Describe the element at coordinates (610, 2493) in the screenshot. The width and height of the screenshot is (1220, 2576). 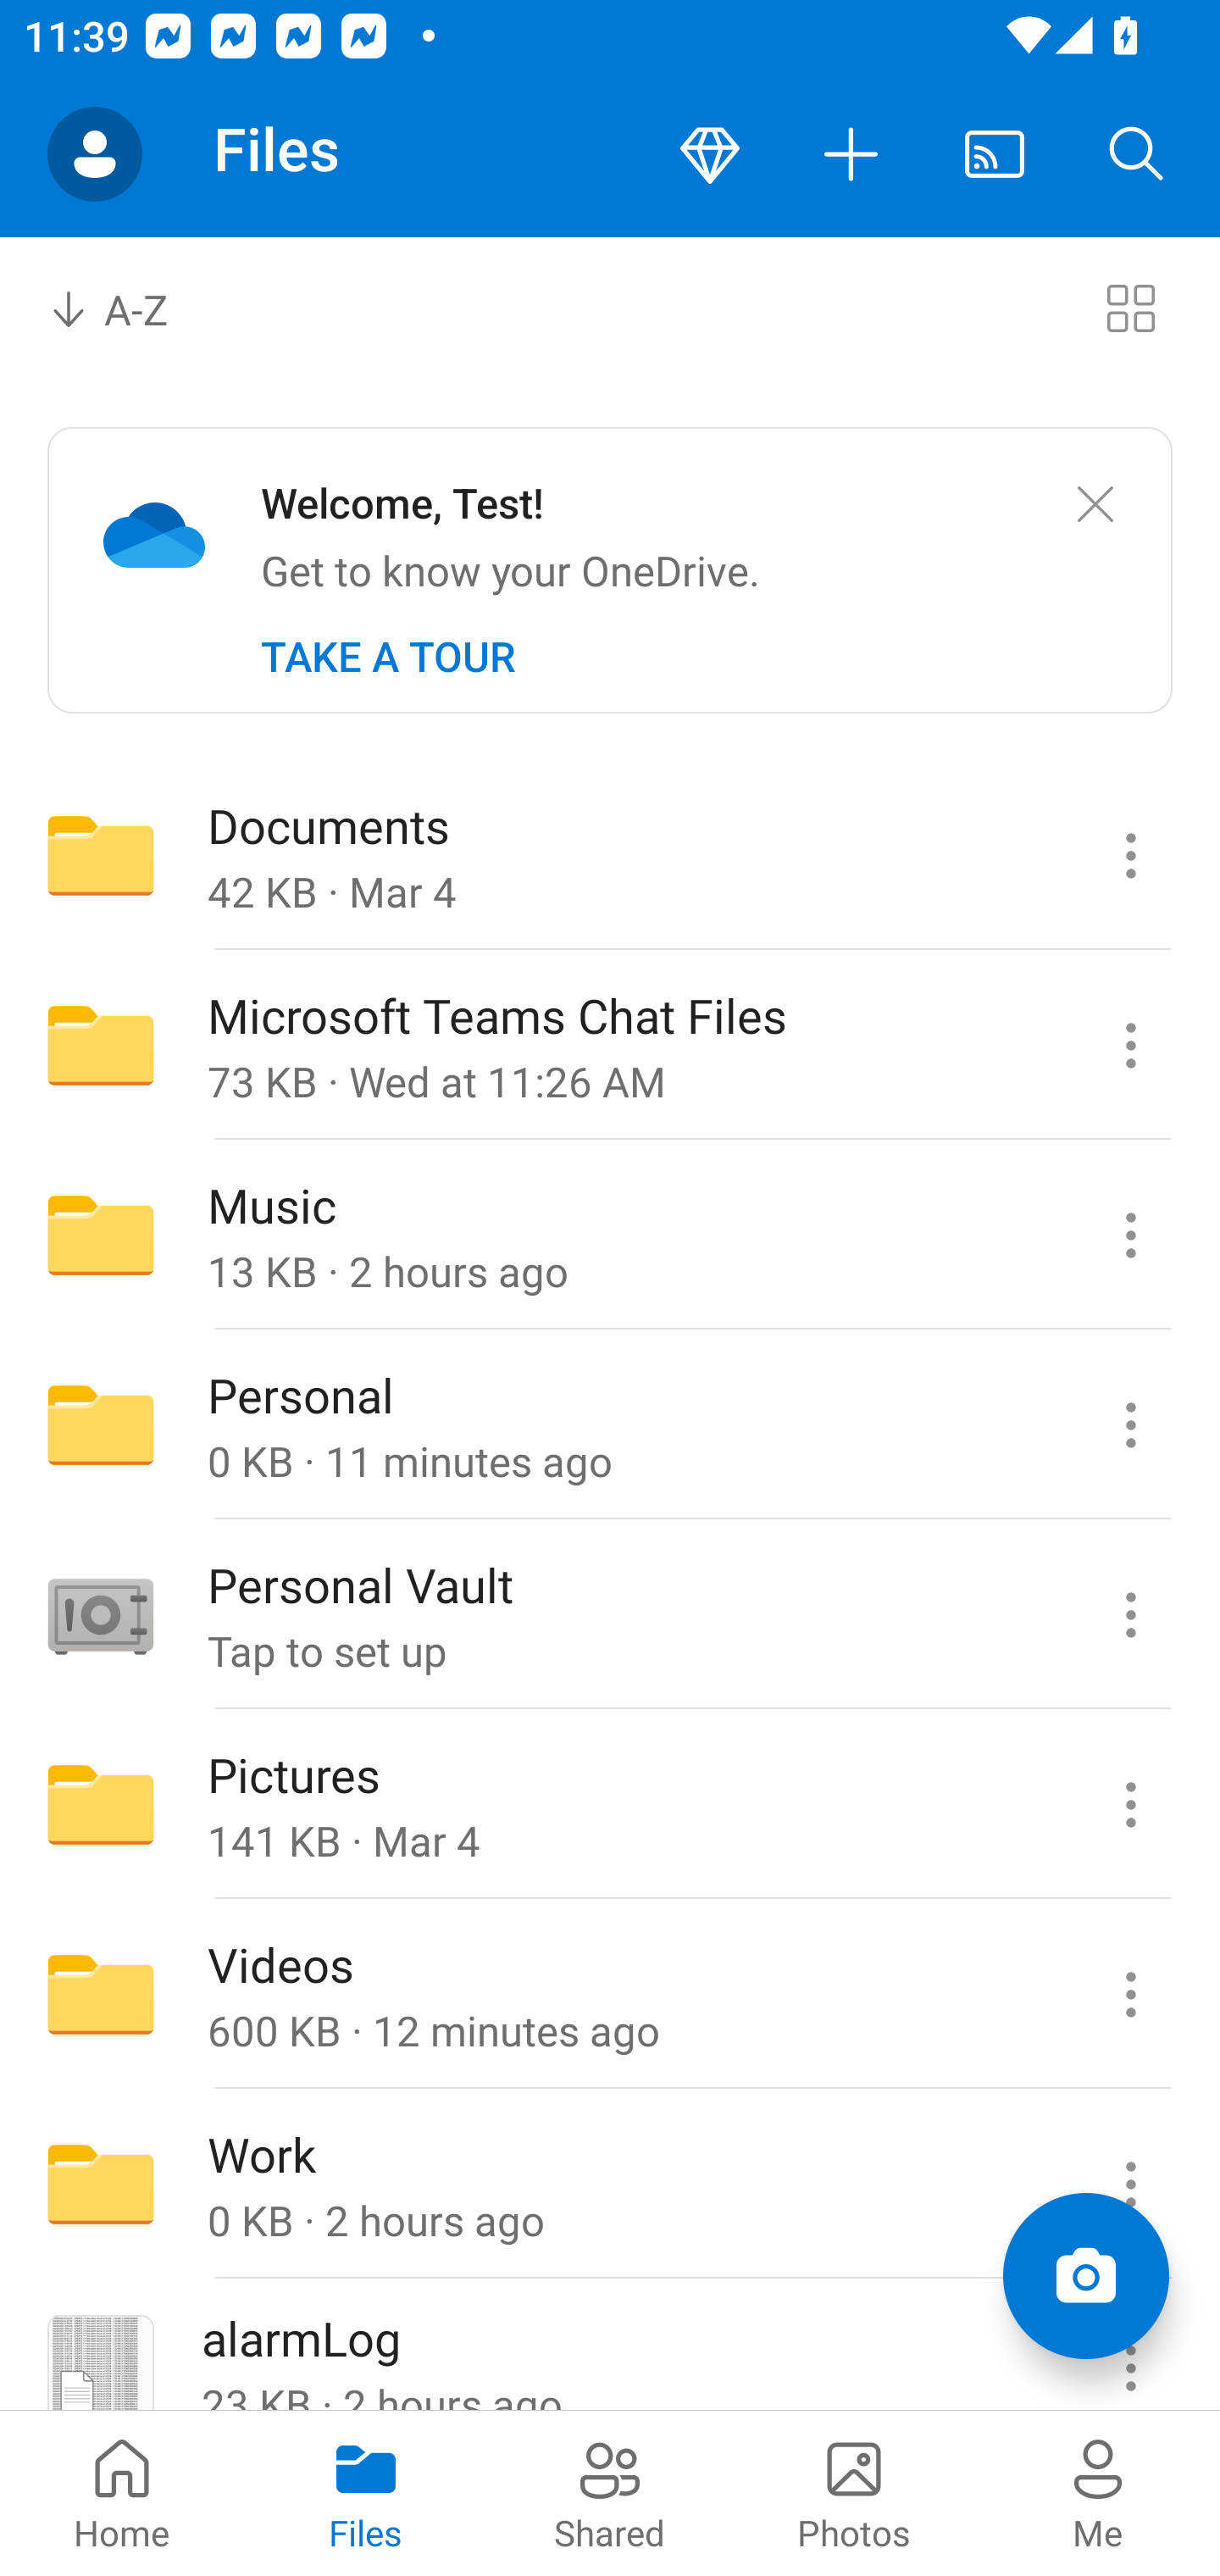
I see `Shared pivot Shared` at that location.